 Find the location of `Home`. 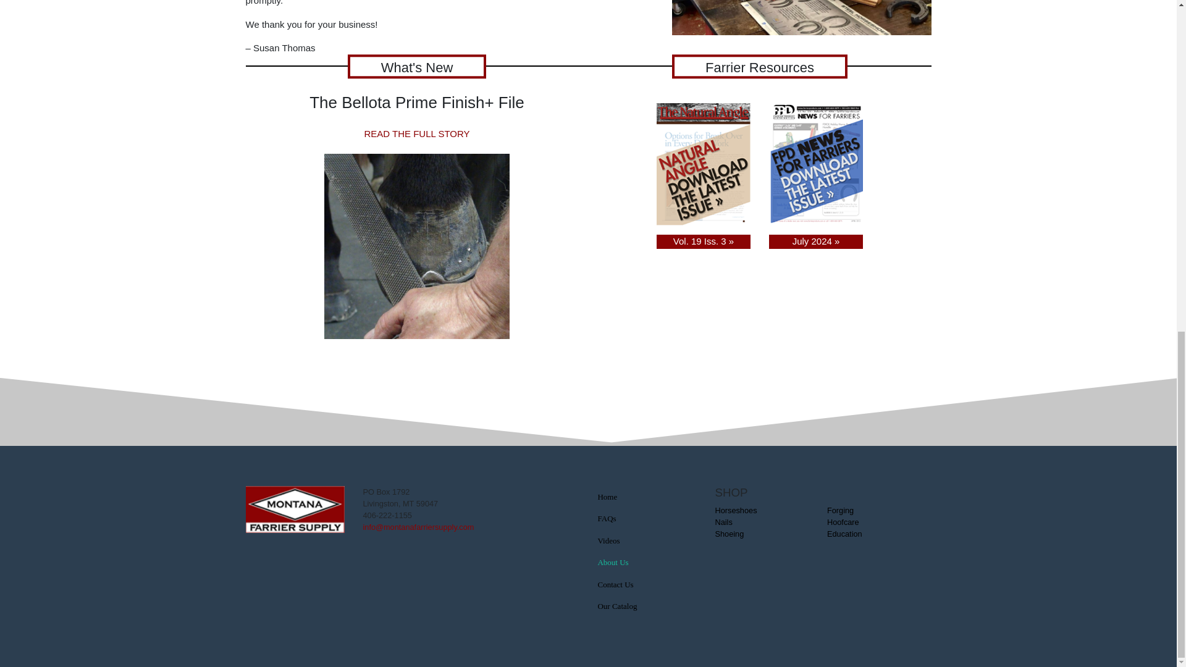

Home is located at coordinates (647, 497).